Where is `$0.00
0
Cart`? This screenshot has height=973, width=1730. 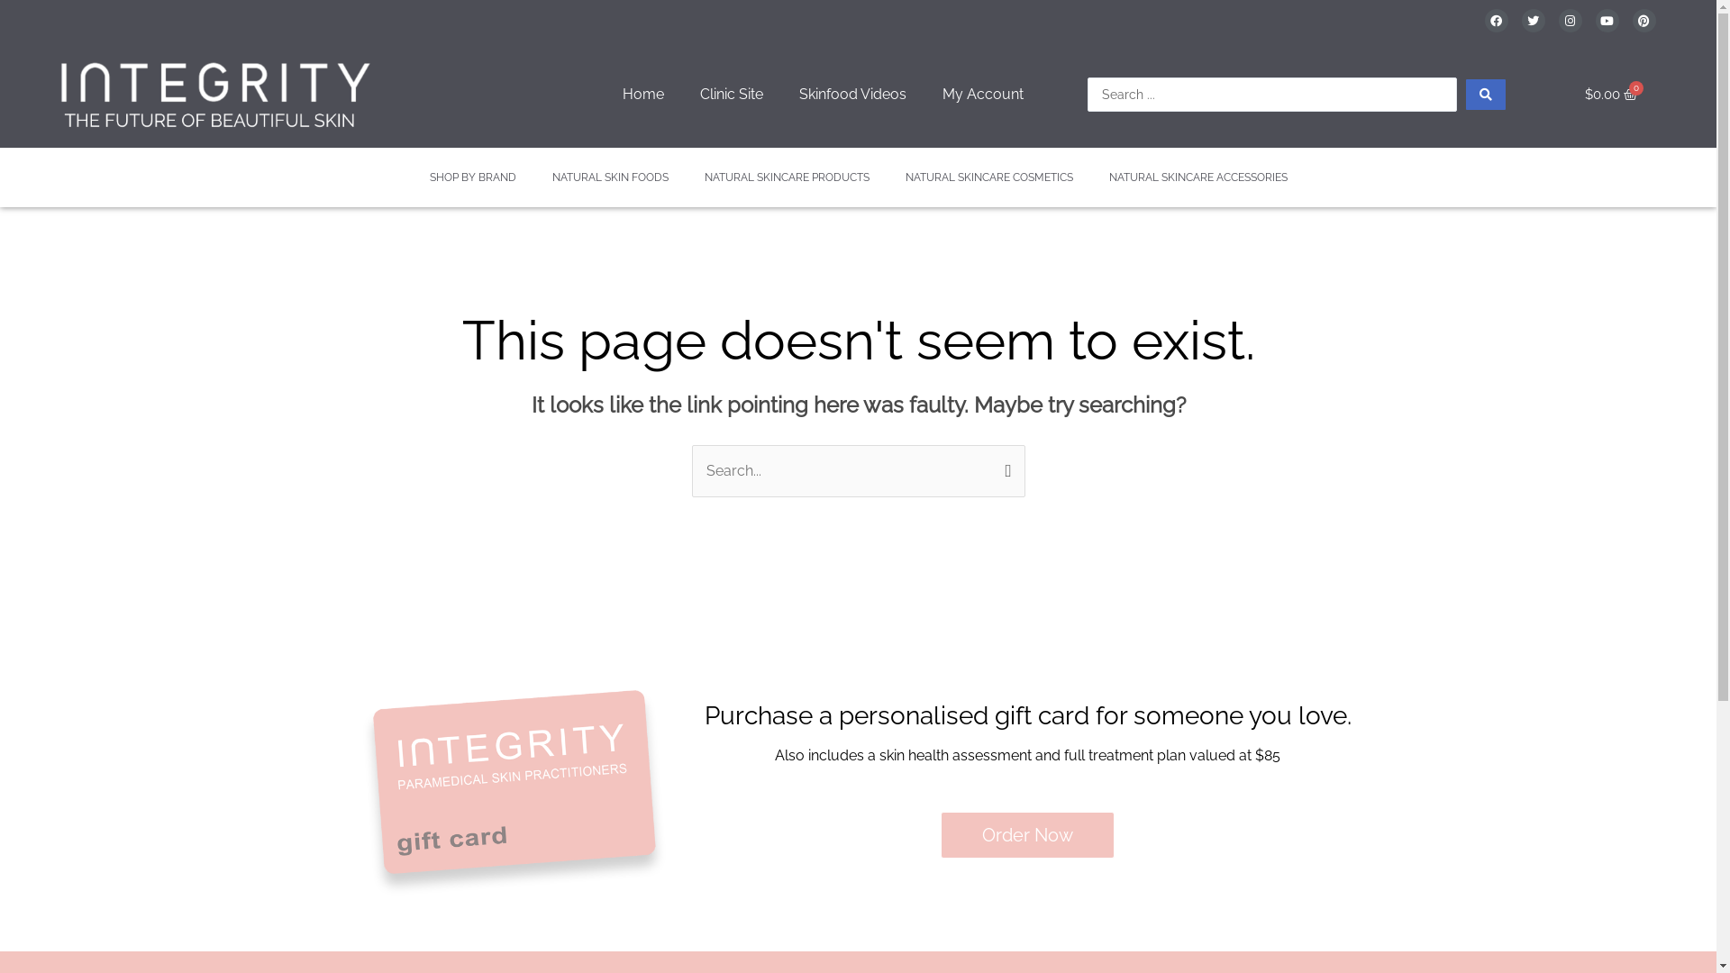
$0.00
0
Cart is located at coordinates (1611, 95).